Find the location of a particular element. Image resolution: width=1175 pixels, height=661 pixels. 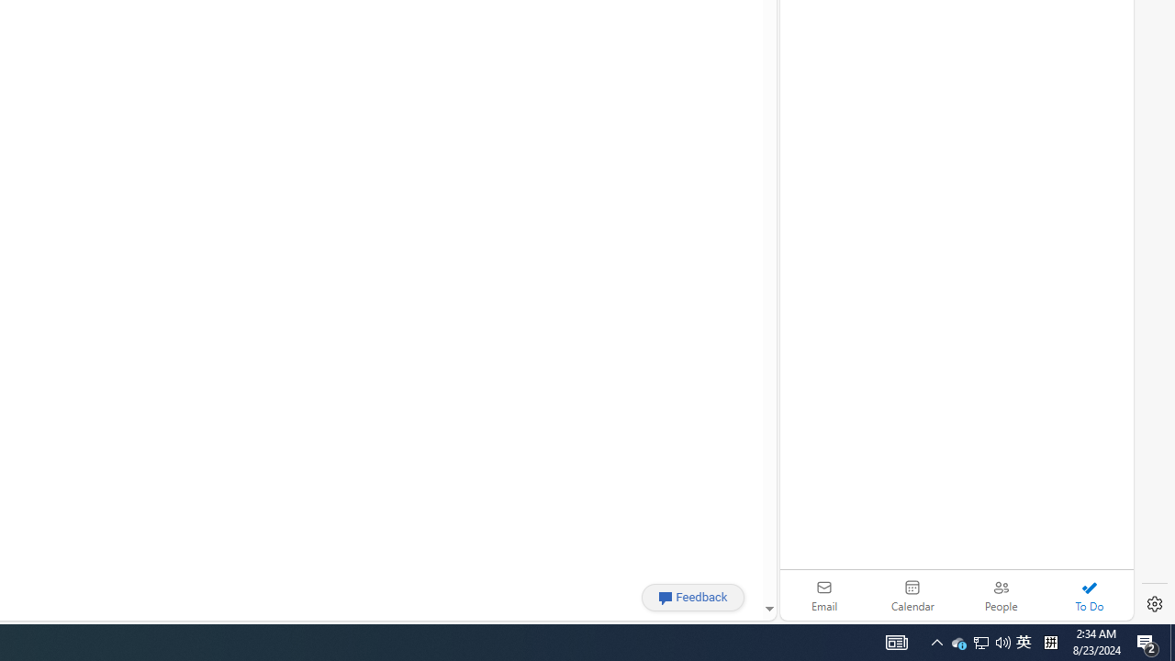

Calendar. Date today is 22 is located at coordinates (912, 595).